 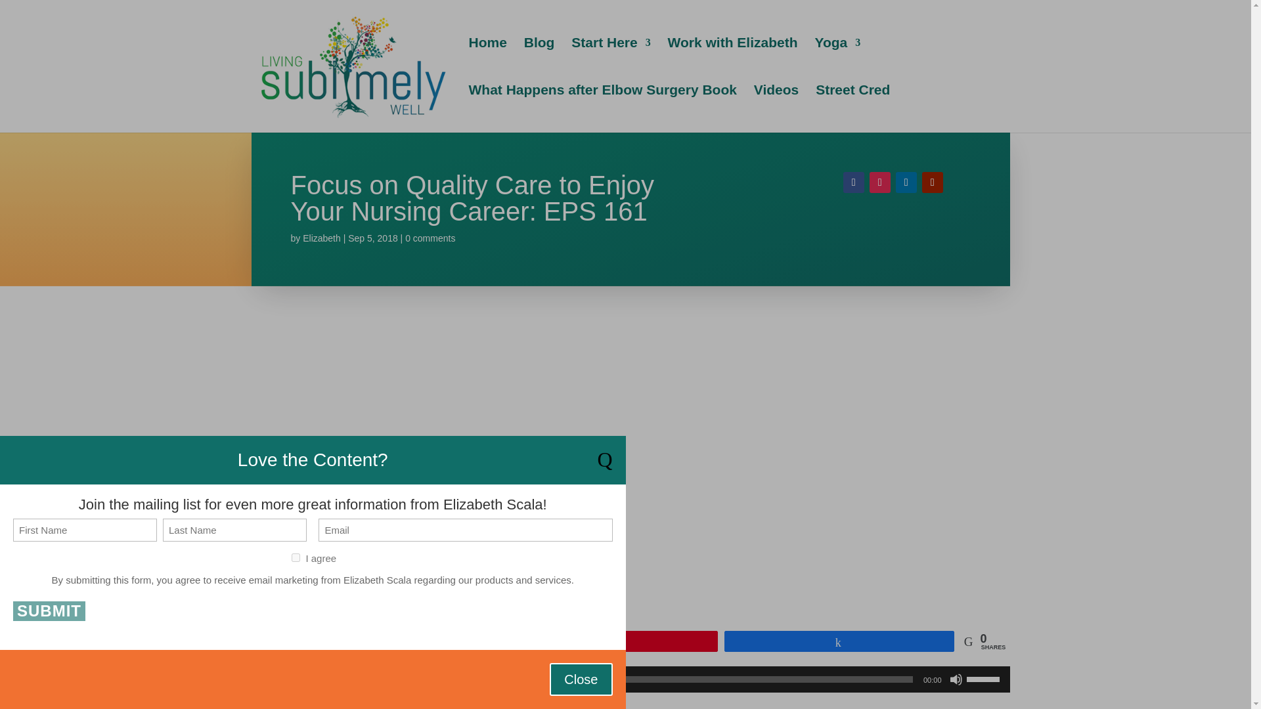 I want to click on Videos, so click(x=776, y=108).